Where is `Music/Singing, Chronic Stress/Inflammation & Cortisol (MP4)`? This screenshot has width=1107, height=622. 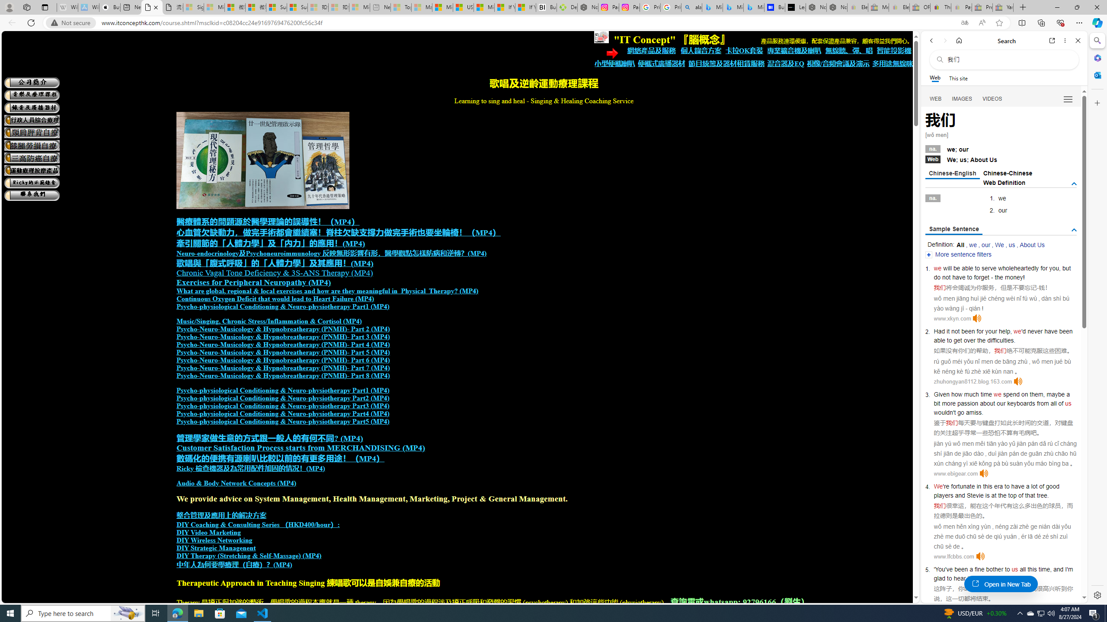
Music/Singing, Chronic Stress/Inflammation & Cortisol (MP4) is located at coordinates (269, 321).